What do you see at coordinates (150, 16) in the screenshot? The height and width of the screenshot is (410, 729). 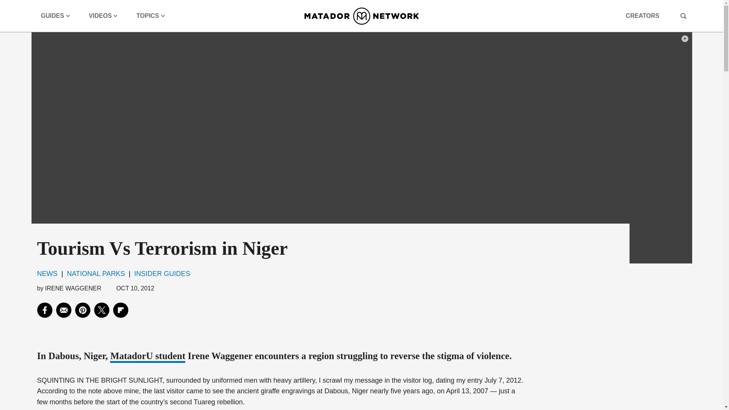 I see `TOPICS` at bounding box center [150, 16].